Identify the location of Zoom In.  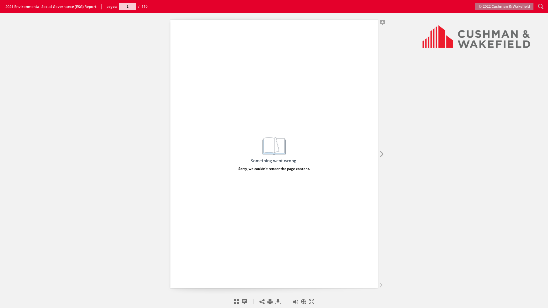
(304, 302).